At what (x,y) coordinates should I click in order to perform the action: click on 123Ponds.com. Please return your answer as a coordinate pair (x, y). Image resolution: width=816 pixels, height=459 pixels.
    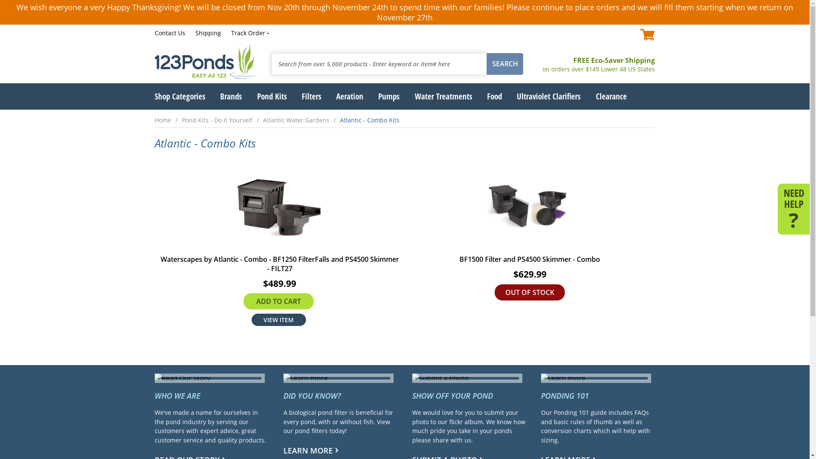
    Looking at the image, I should click on (206, 62).